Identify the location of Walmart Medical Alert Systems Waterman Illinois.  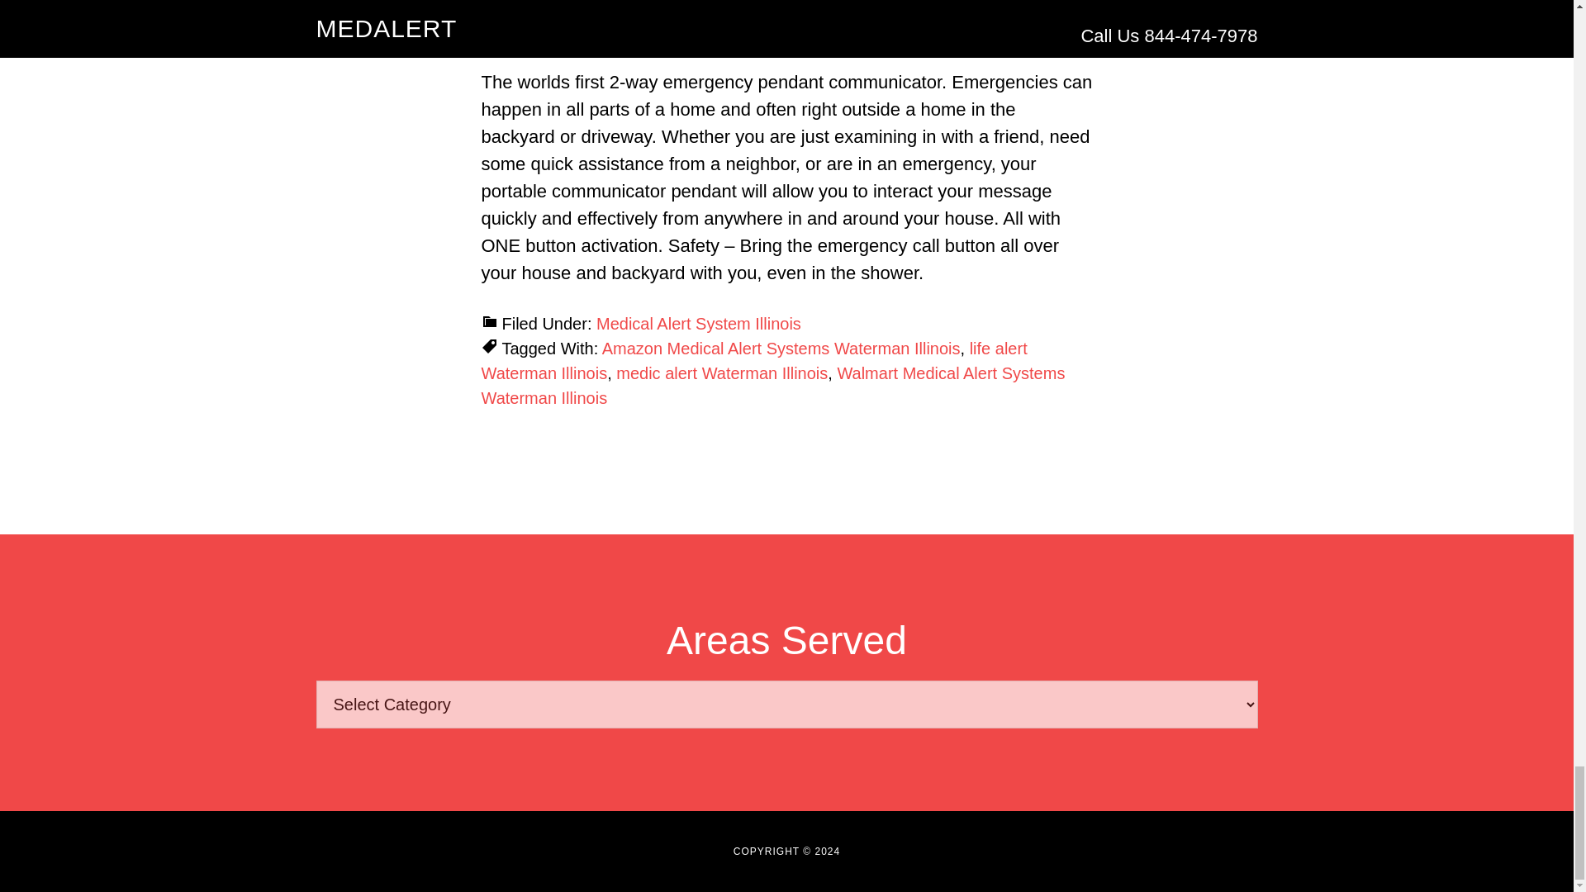
(772, 385).